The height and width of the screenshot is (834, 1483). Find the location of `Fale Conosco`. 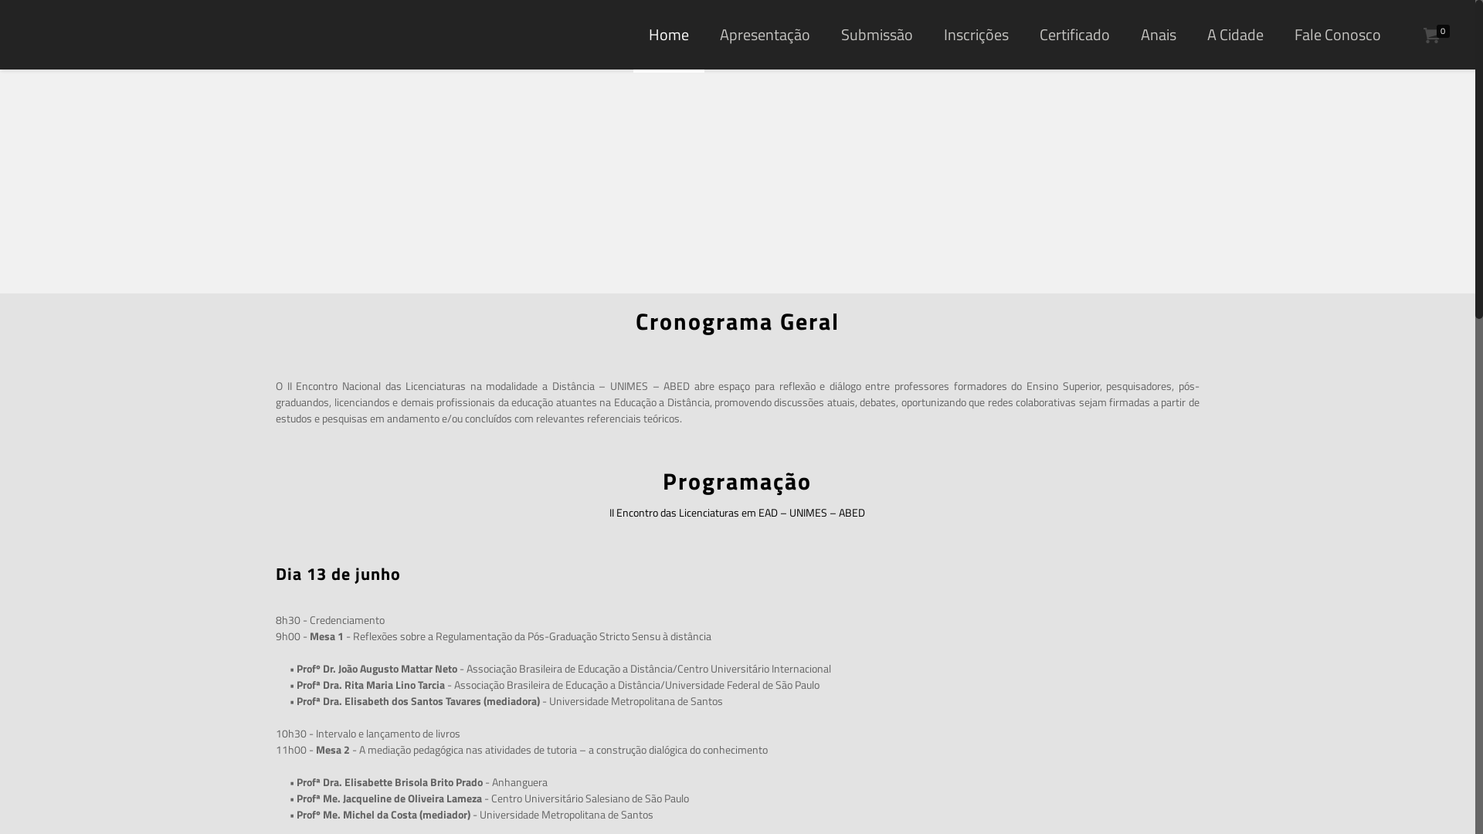

Fale Conosco is located at coordinates (1338, 35).